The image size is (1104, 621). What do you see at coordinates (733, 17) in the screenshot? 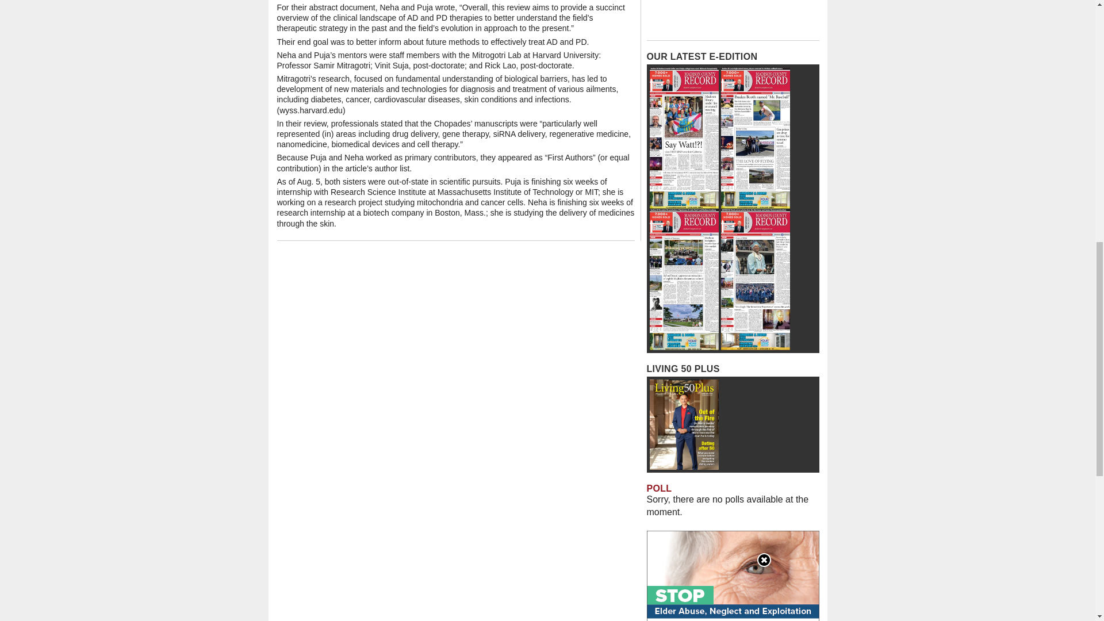
I see `3rd party ad content` at bounding box center [733, 17].